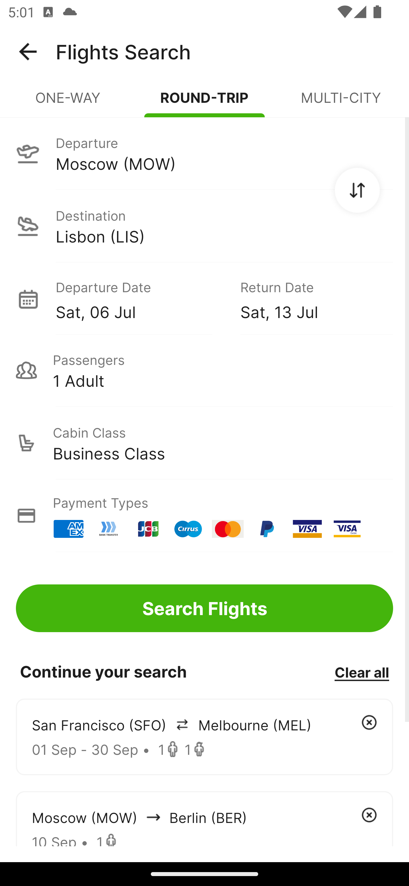 This screenshot has height=886, width=409. Describe the element at coordinates (308, 299) in the screenshot. I see `Return Date Sat, 13 Jul` at that location.